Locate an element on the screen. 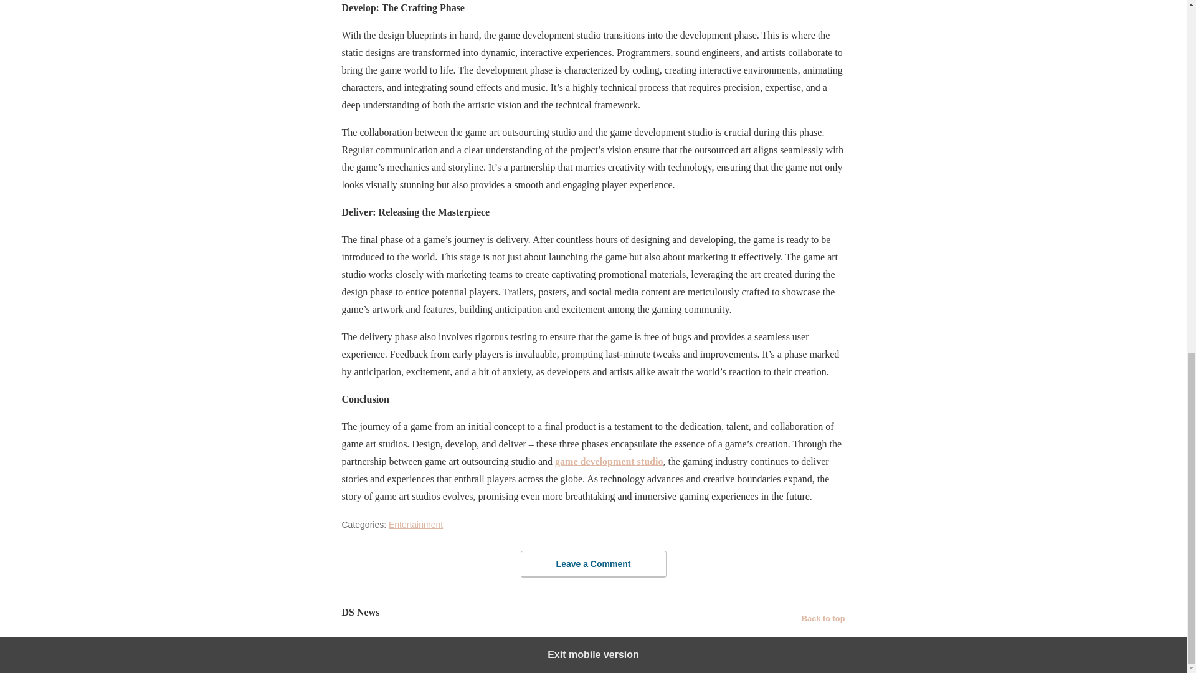 The width and height of the screenshot is (1196, 673). Entertainment is located at coordinates (415, 523).